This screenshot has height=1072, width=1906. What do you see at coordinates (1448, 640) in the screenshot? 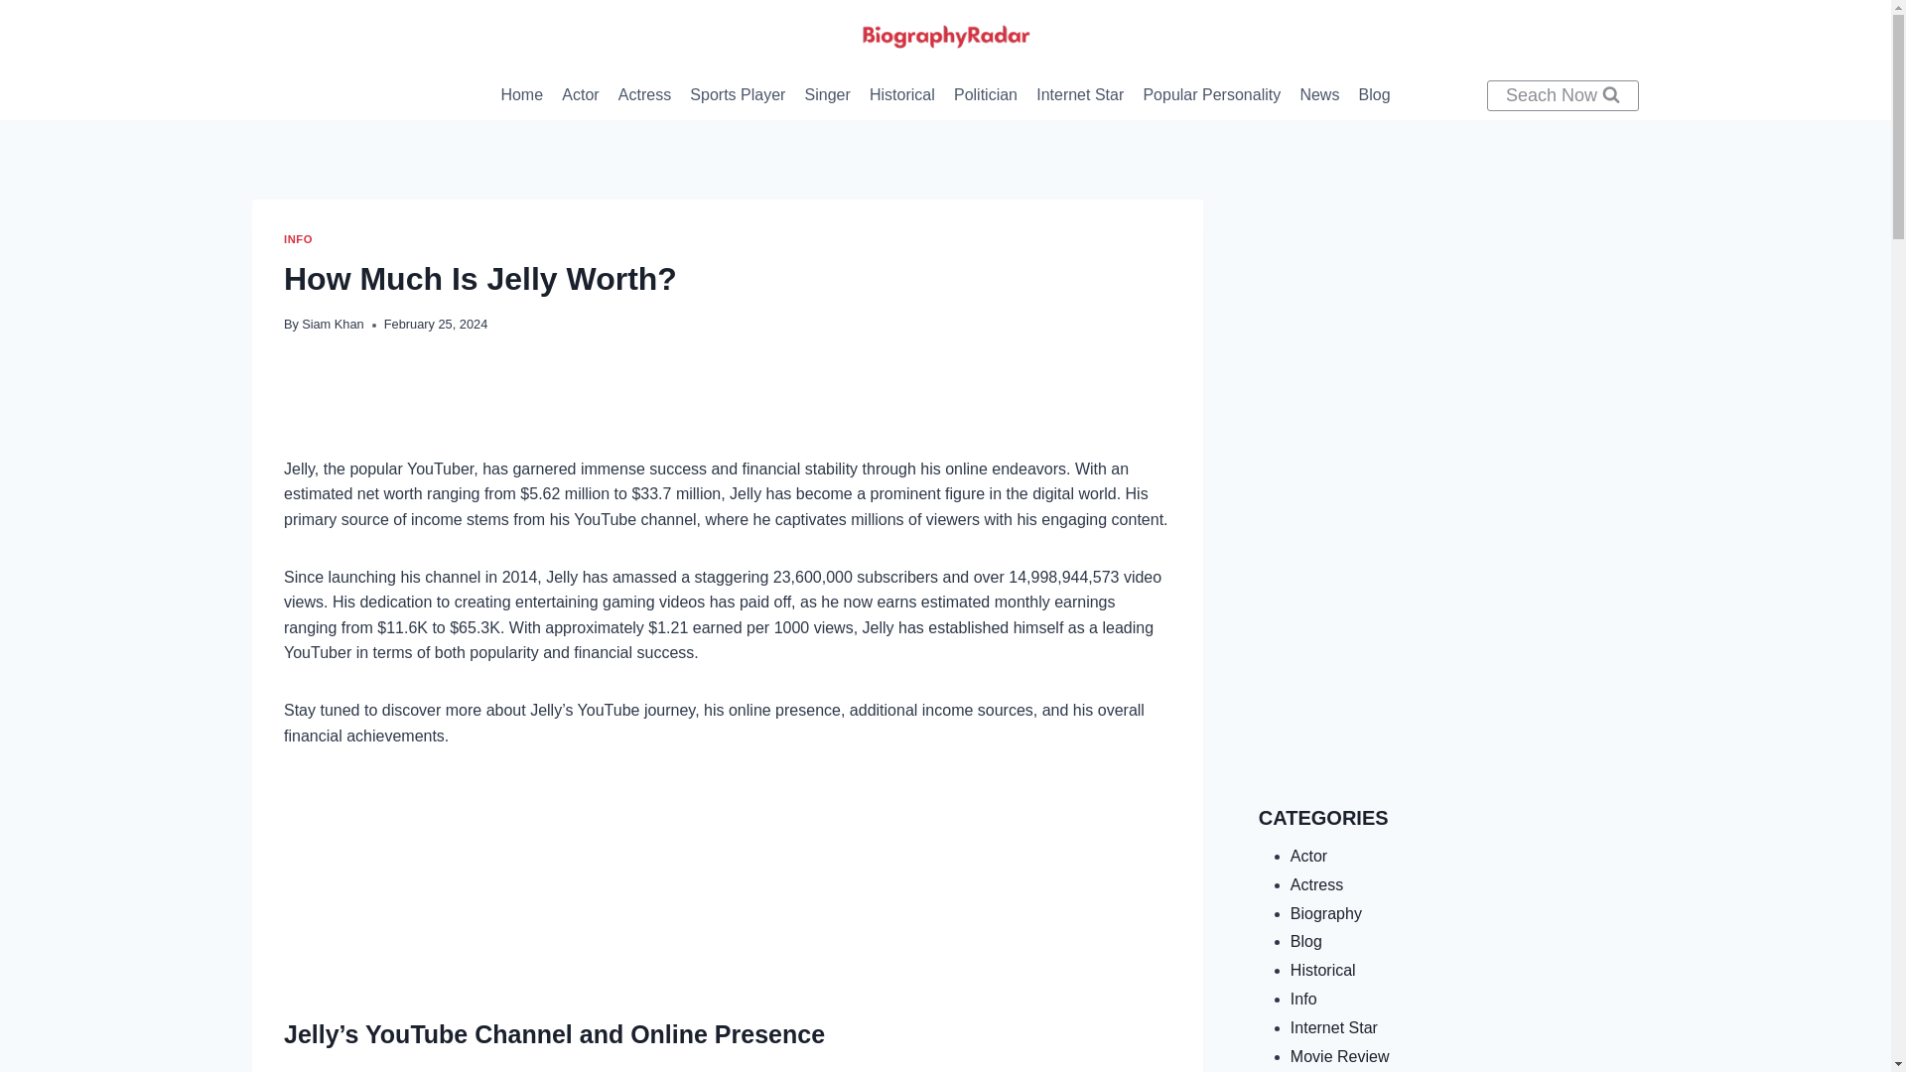
I see `Advertisement` at bounding box center [1448, 640].